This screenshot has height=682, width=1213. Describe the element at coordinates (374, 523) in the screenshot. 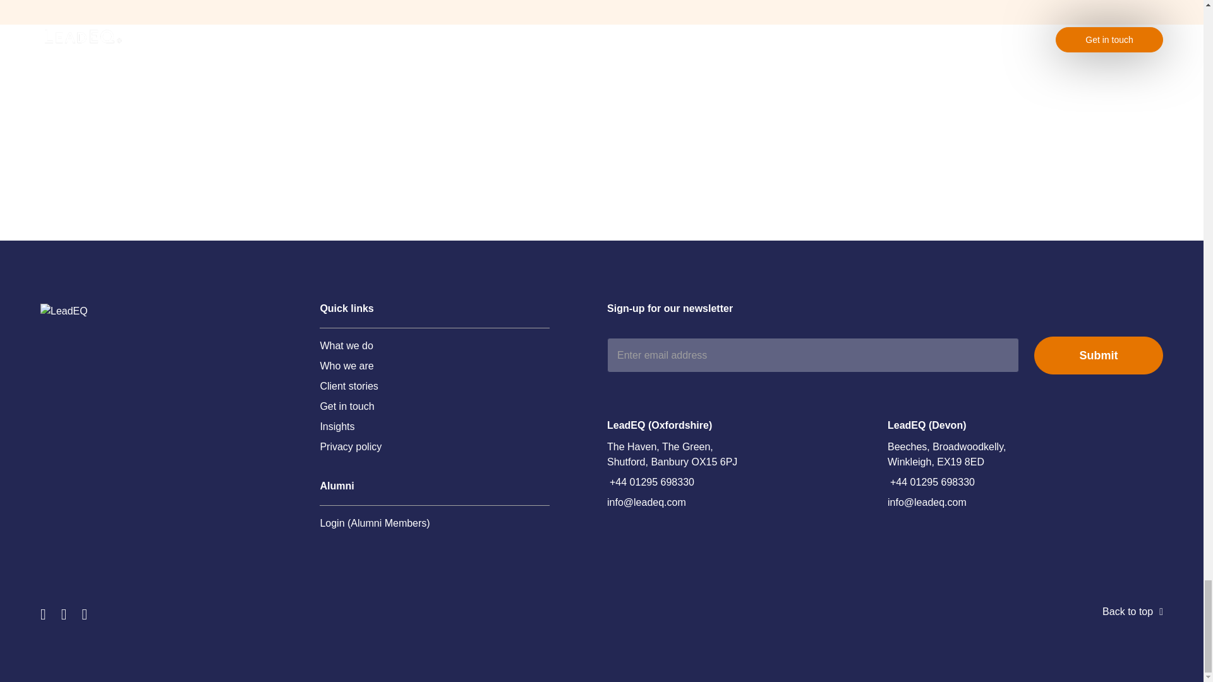

I see `Log in` at that location.